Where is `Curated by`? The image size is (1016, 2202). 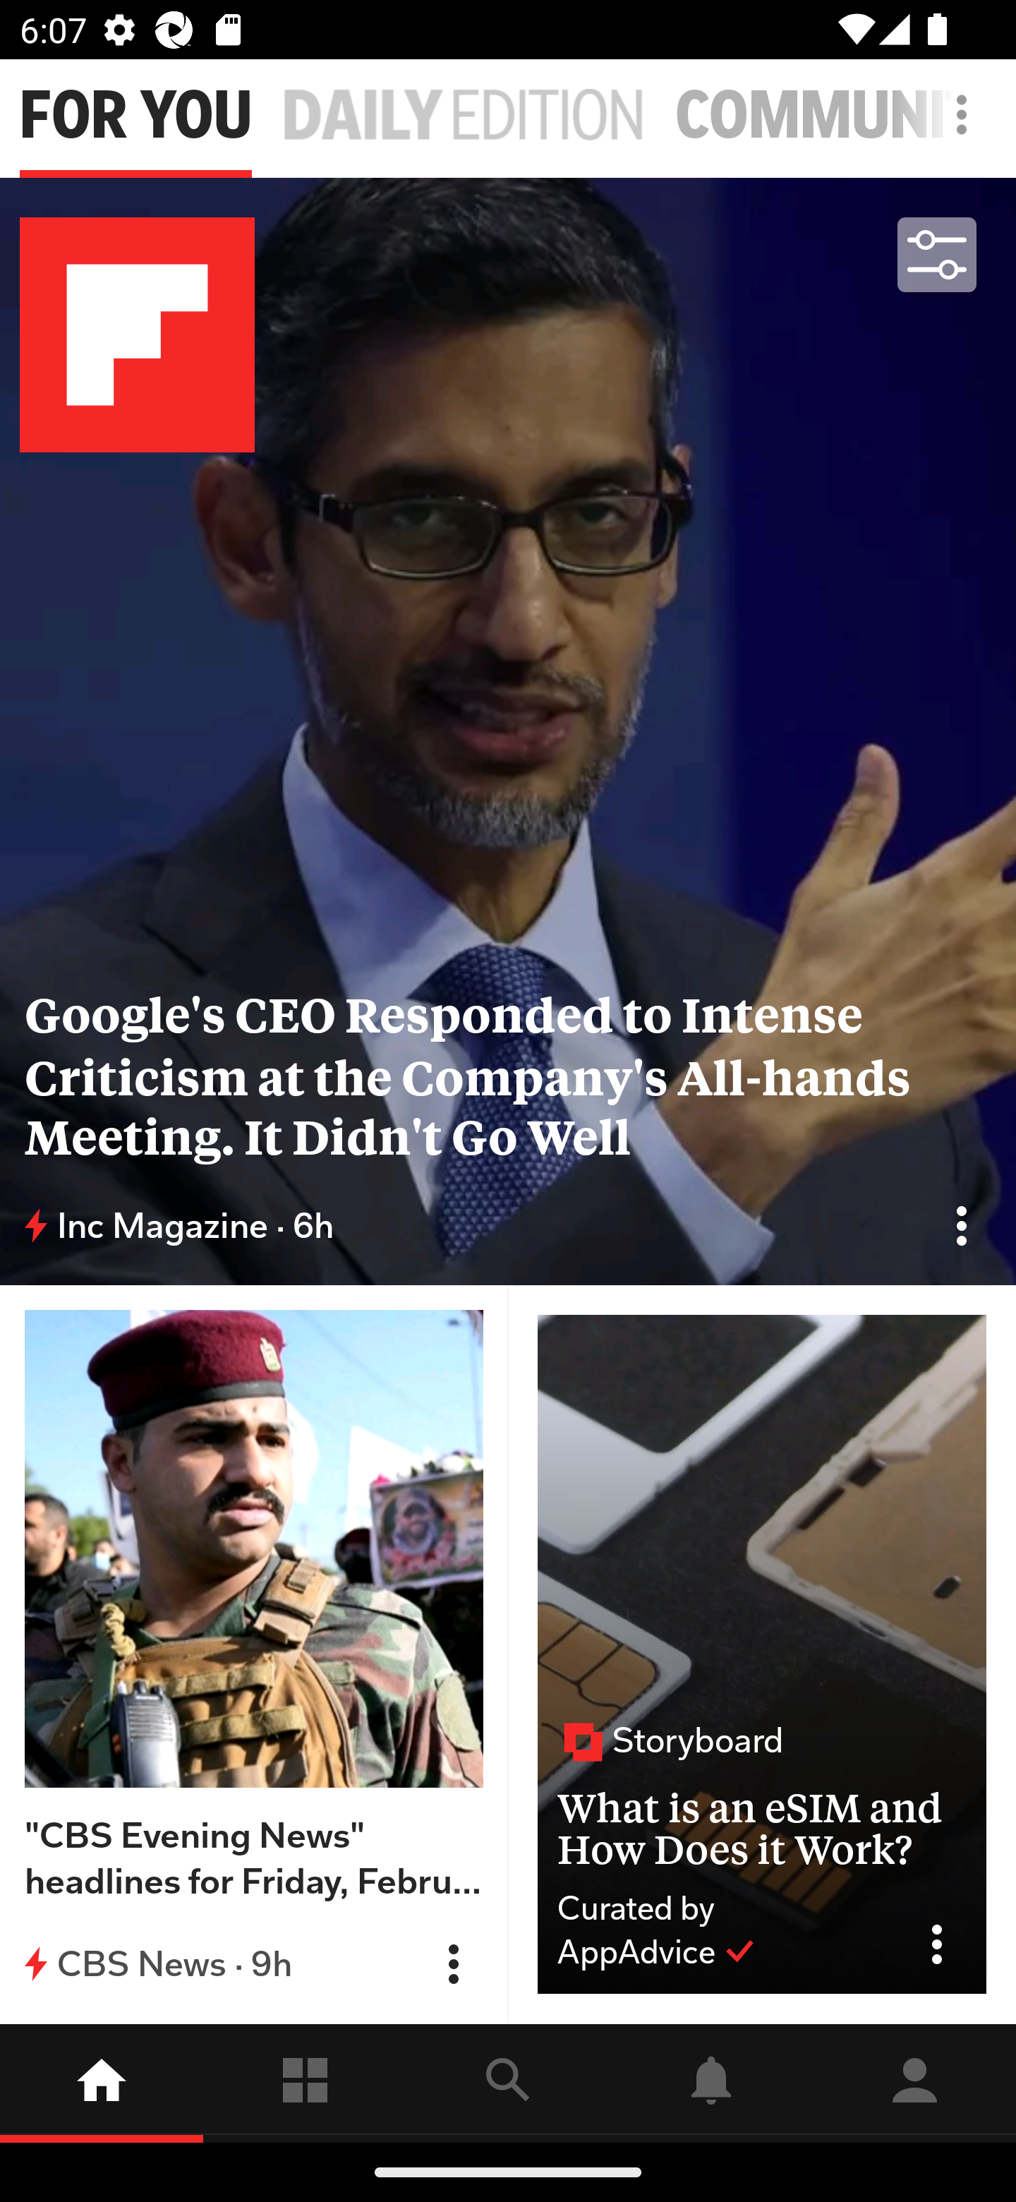
Curated by is located at coordinates (722, 1908).